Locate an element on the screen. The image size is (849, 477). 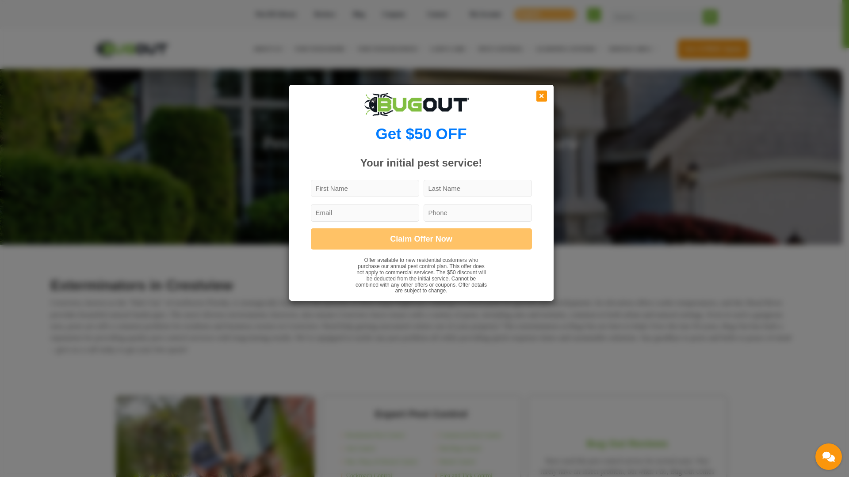
Chat with us now! is located at coordinates (829, 457).